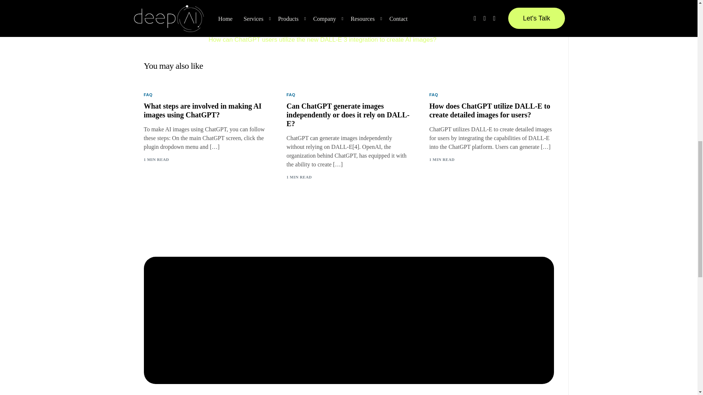 The height and width of the screenshot is (395, 703). I want to click on View FAQ posts, so click(148, 94).